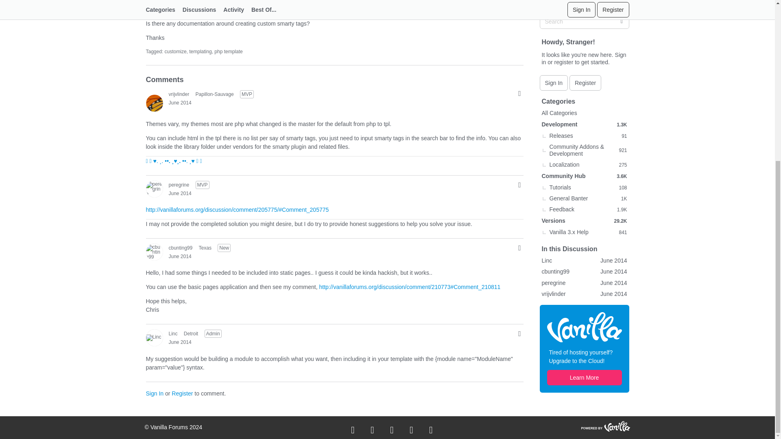 This screenshot has width=781, height=439. Describe the element at coordinates (584, 131) in the screenshot. I see `Vanilla` at that location.